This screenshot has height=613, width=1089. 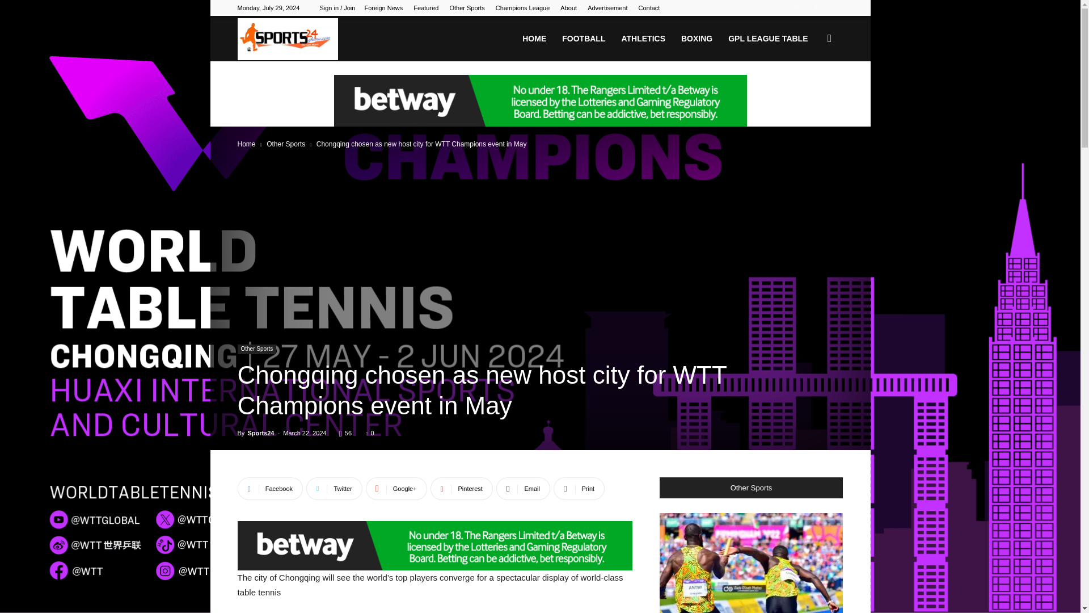 What do you see at coordinates (649, 8) in the screenshot?
I see `Contact` at bounding box center [649, 8].